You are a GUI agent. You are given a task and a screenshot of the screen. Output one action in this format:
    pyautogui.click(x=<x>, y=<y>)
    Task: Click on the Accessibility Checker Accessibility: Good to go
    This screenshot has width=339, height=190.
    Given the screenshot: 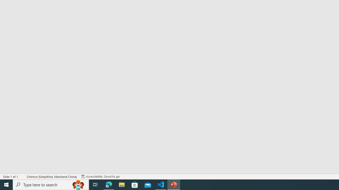 What is the action you would take?
    pyautogui.click(x=100, y=176)
    